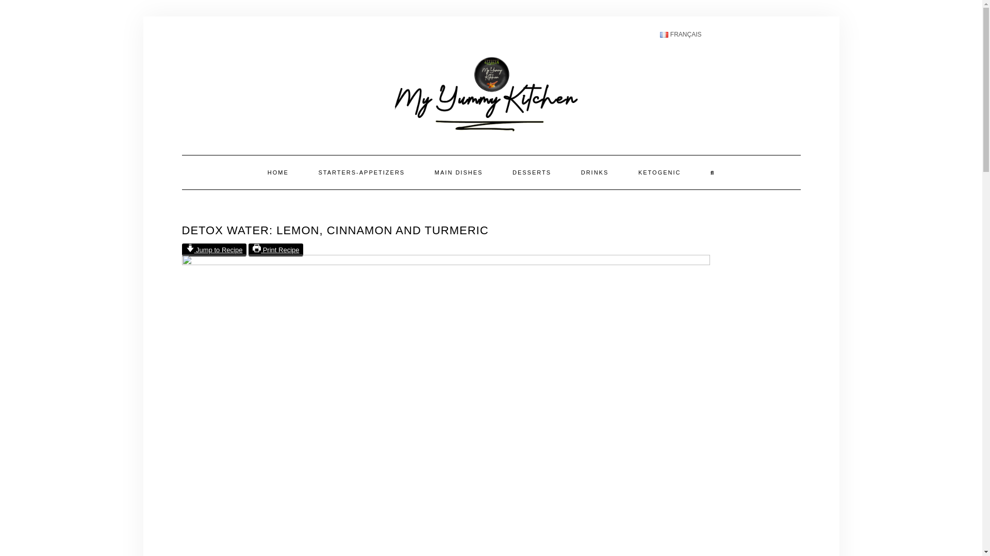  What do you see at coordinates (361, 172) in the screenshot?
I see `STARTERS-APPETIZERS` at bounding box center [361, 172].